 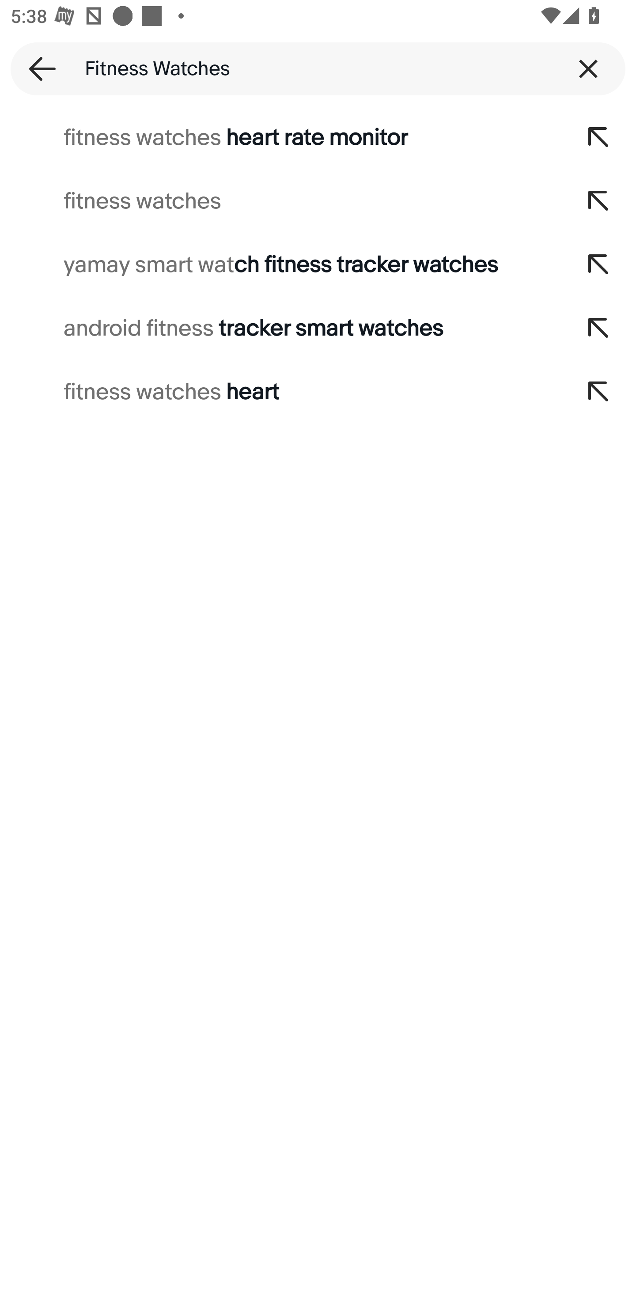 What do you see at coordinates (599, 201) in the screenshot?
I see `Add to search query,fitness watches` at bounding box center [599, 201].